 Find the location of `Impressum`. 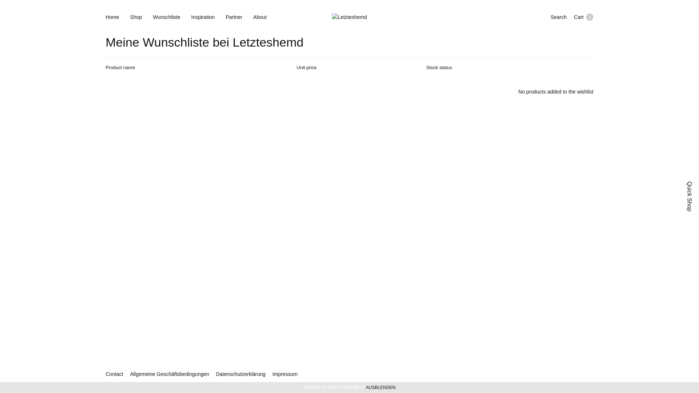

Impressum is located at coordinates (285, 374).